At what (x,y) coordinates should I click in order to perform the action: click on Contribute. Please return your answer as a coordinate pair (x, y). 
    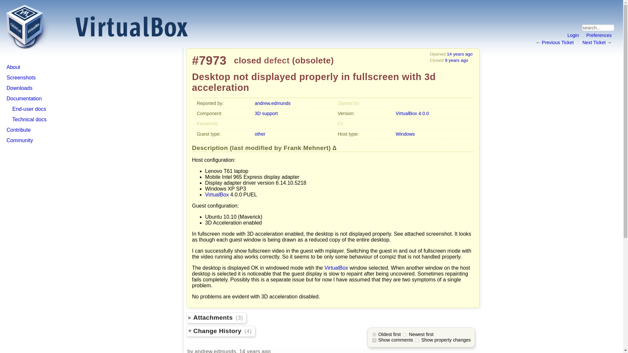
    Looking at the image, I should click on (18, 130).